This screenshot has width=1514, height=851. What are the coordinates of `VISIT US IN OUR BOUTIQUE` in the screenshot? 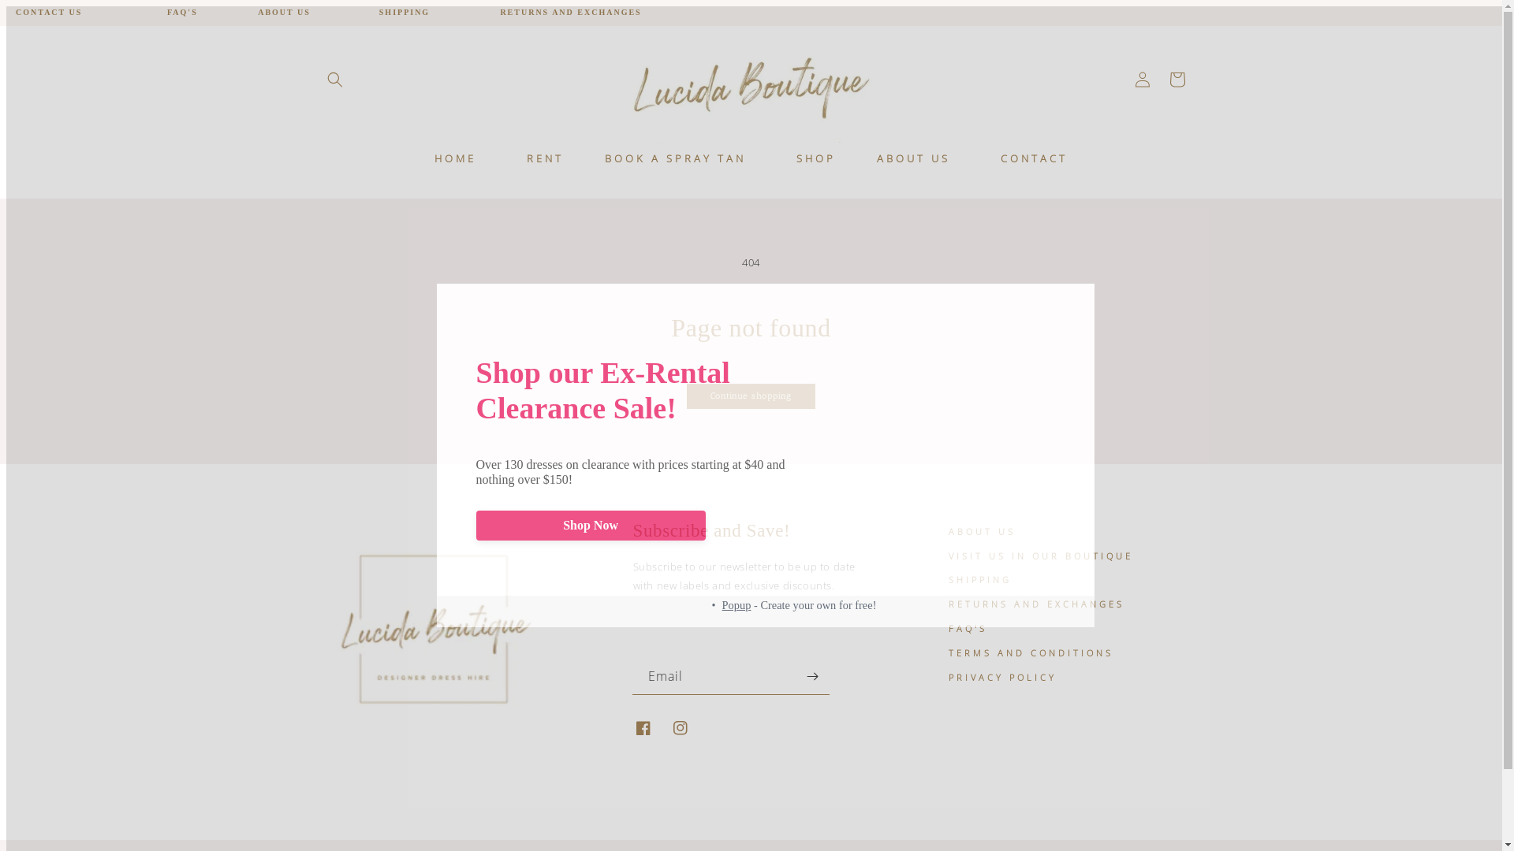 It's located at (1040, 556).